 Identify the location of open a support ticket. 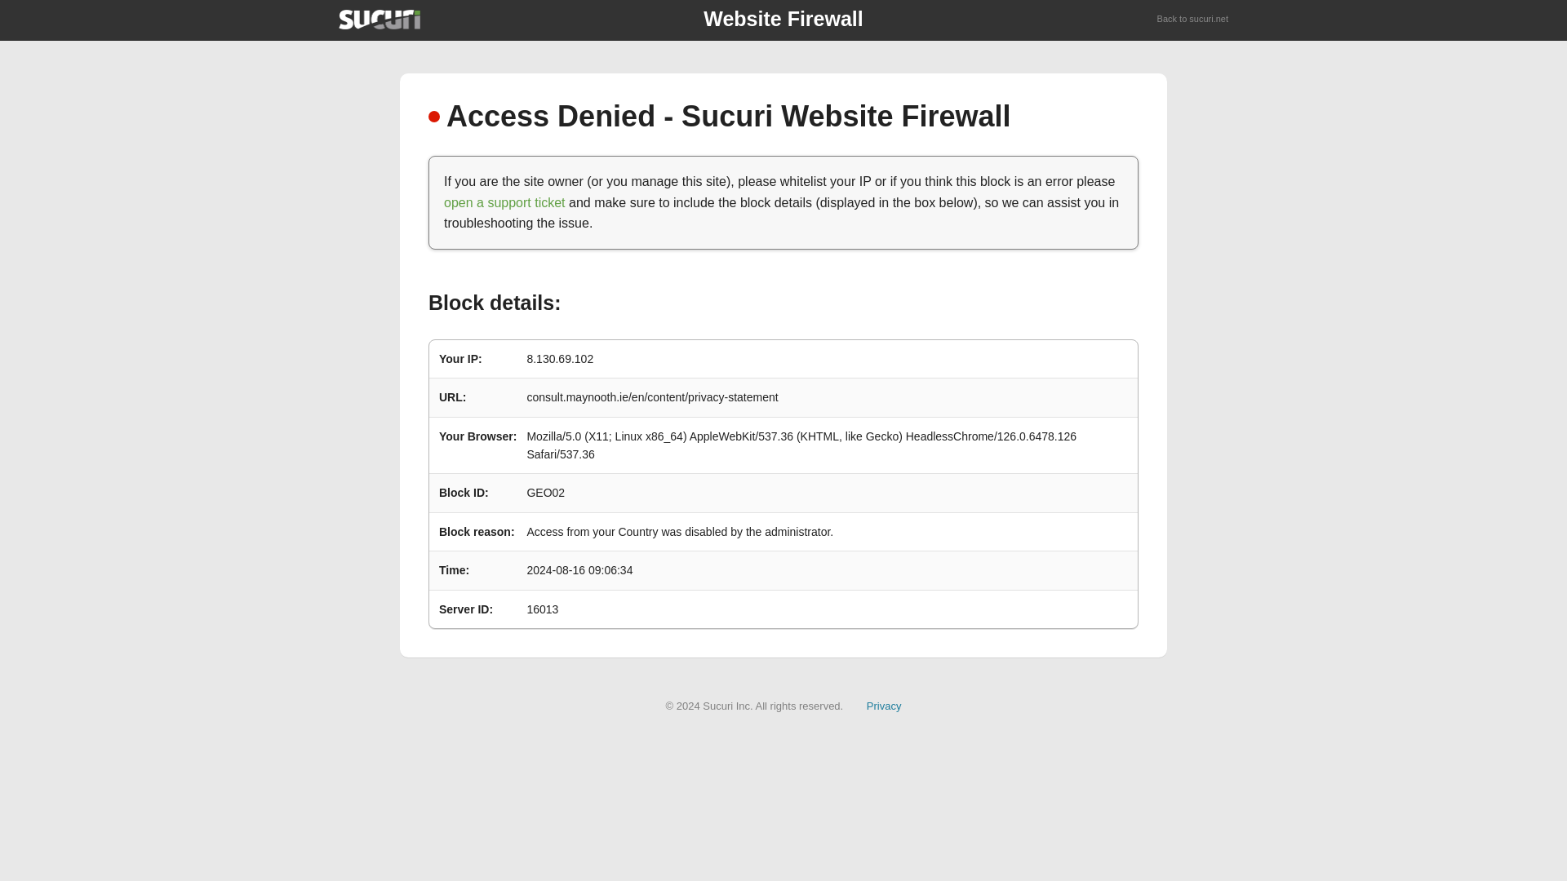
(504, 202).